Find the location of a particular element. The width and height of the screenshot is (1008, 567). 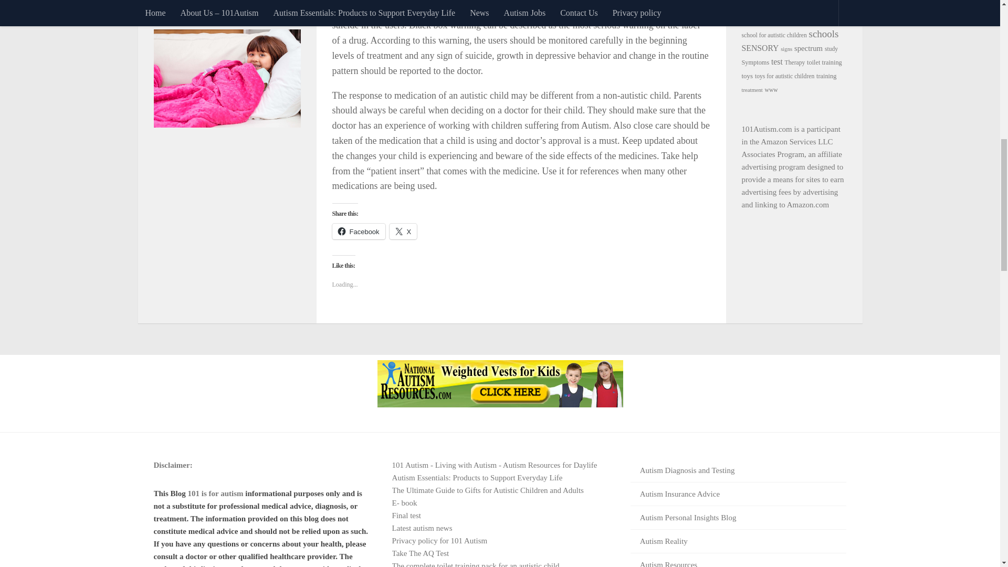

Click to share on X is located at coordinates (403, 231).